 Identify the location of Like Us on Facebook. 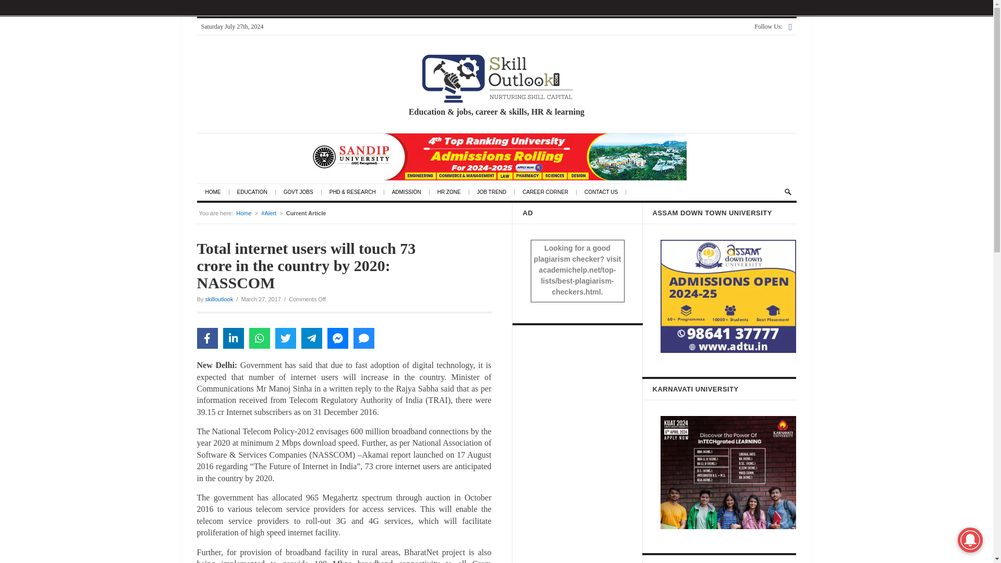
(790, 27).